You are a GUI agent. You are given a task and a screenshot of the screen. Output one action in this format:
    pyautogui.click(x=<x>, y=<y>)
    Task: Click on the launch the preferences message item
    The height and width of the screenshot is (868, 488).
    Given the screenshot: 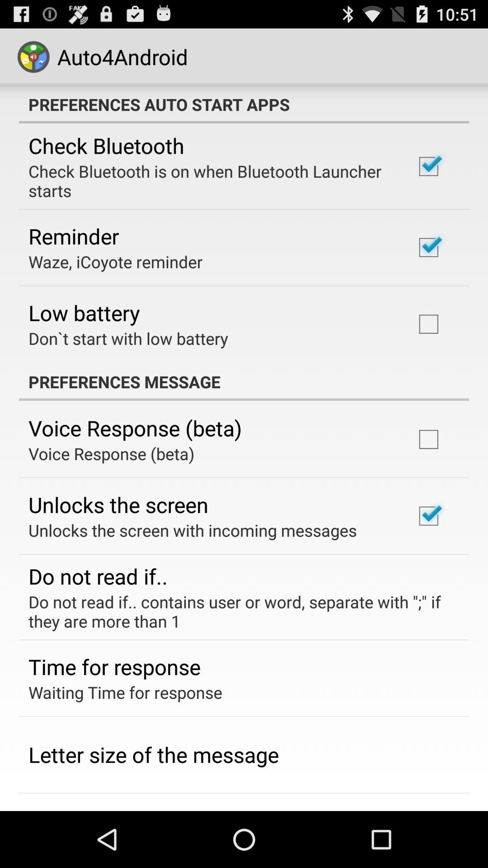 What is the action you would take?
    pyautogui.click(x=244, y=382)
    